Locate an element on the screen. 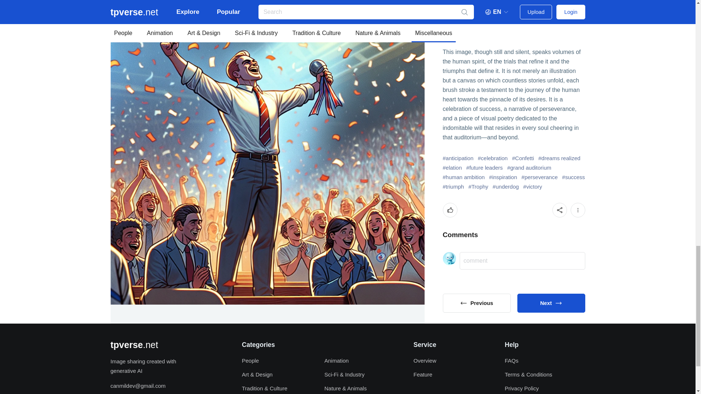 This screenshot has height=394, width=701. future leaders is located at coordinates (484, 168).